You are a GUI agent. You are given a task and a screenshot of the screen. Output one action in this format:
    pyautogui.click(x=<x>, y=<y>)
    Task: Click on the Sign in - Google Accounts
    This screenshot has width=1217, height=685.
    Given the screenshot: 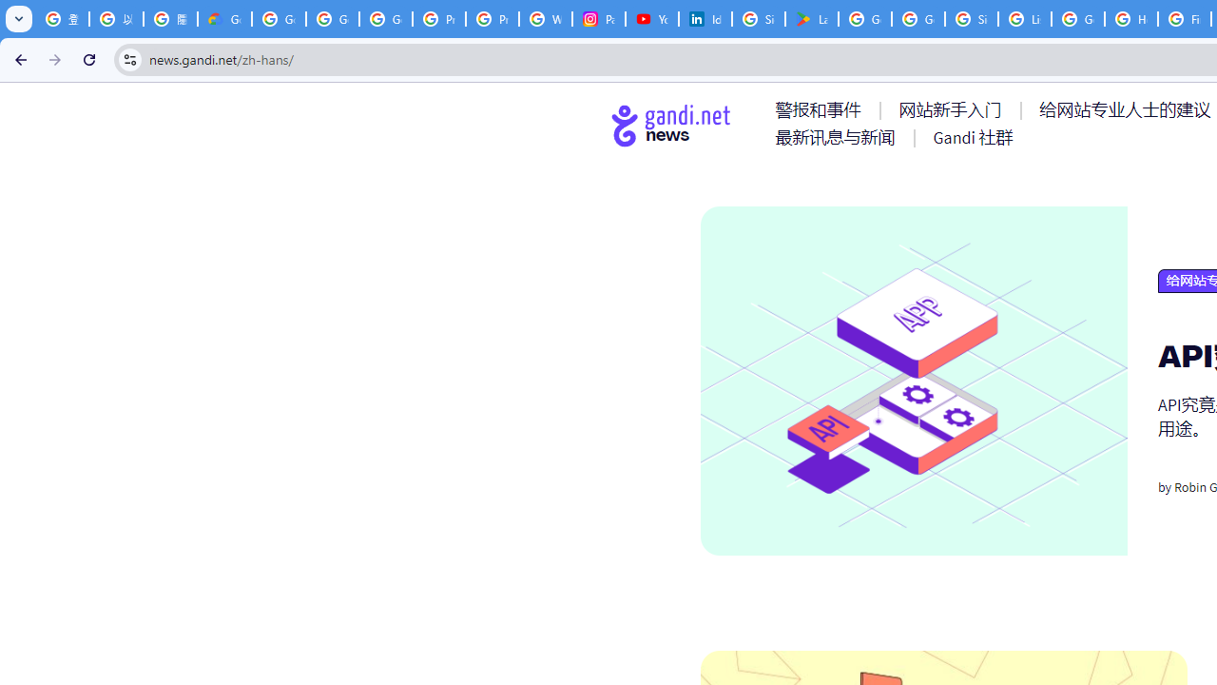 What is the action you would take?
    pyautogui.click(x=972, y=19)
    